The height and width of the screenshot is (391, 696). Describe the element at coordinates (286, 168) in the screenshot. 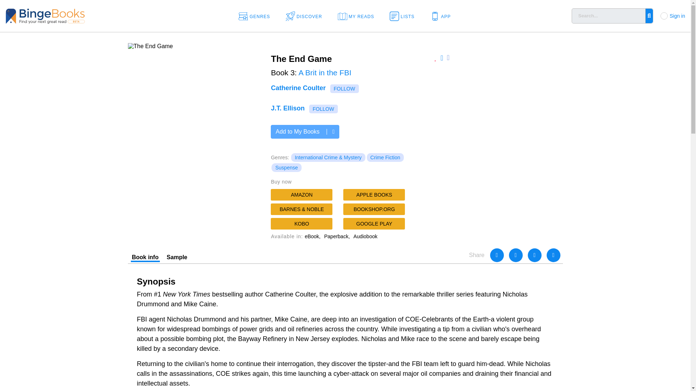

I see `Suspense` at that location.